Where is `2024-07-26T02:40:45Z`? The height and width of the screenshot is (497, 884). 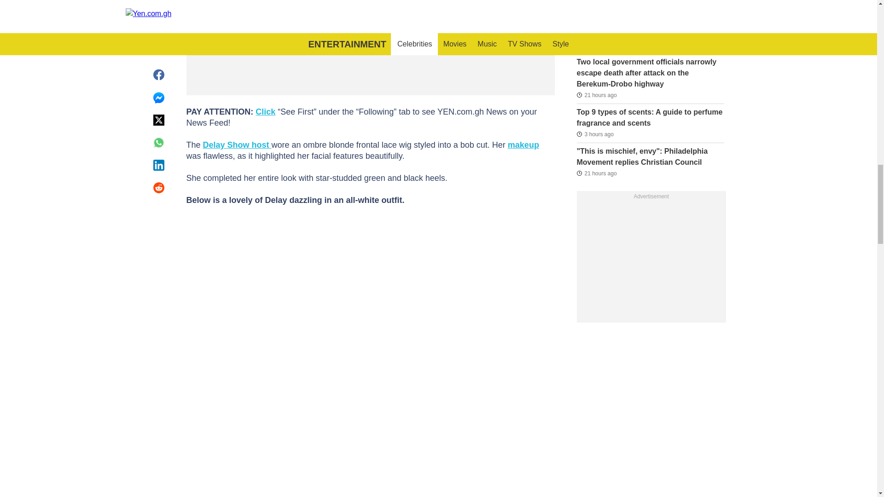
2024-07-26T02:40:45Z is located at coordinates (595, 134).